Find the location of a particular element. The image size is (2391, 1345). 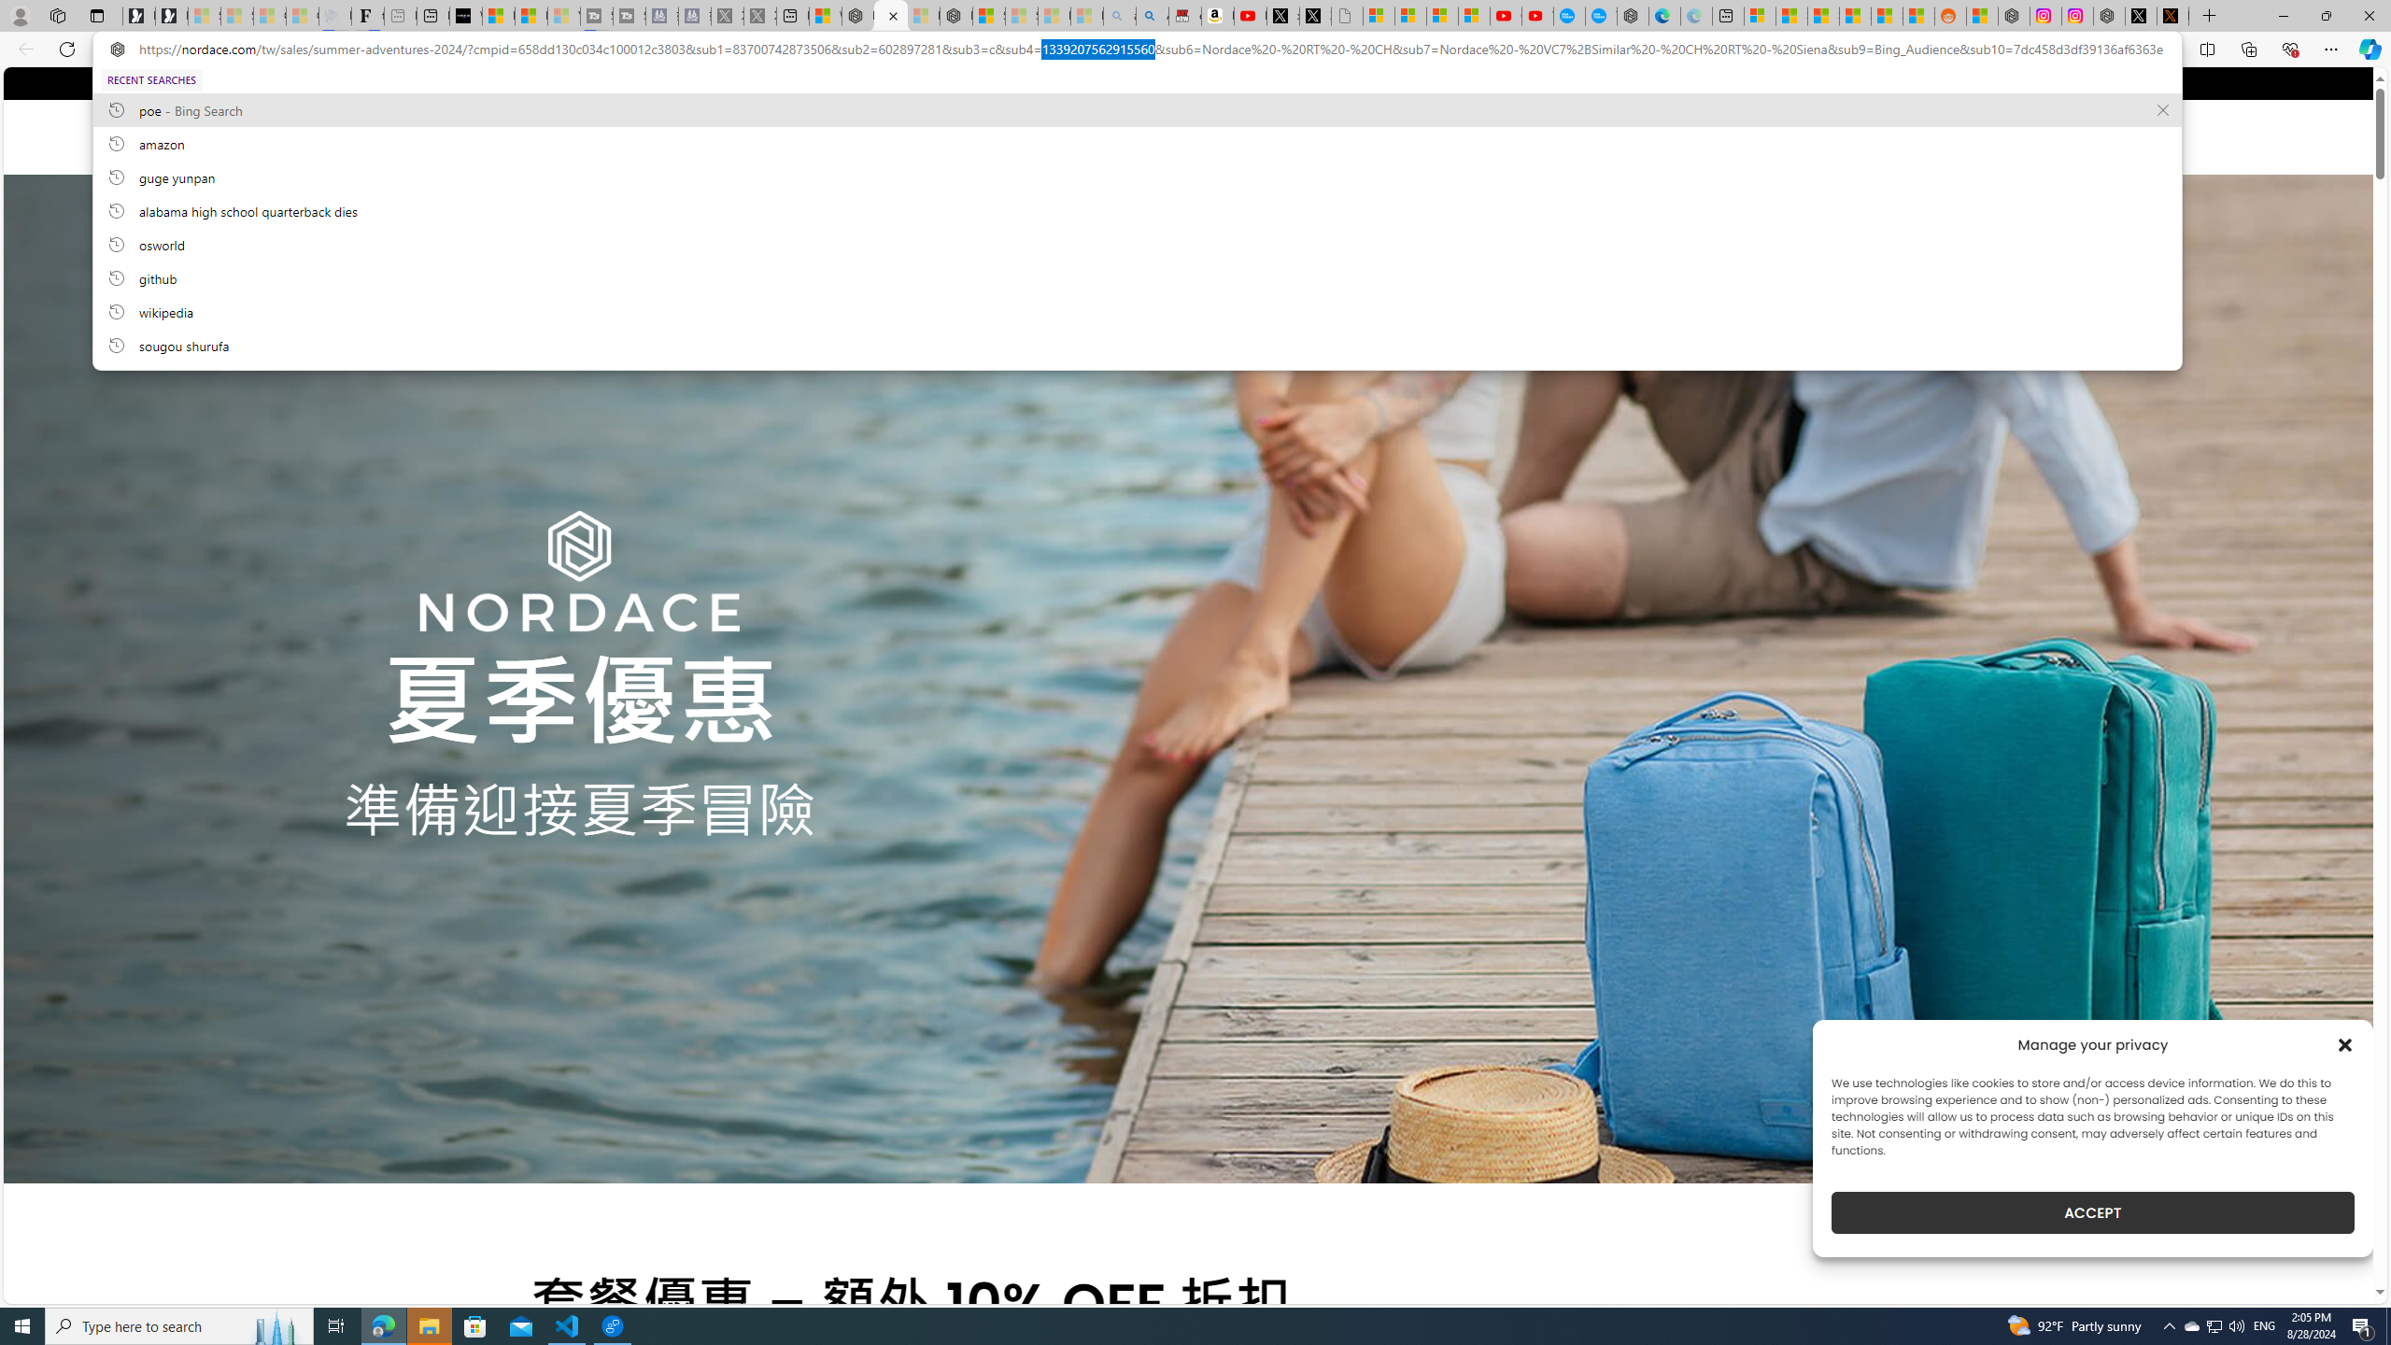

Day 1: Arriving in Yemen (surreal to be here) - YouTube is located at coordinates (1250, 16).